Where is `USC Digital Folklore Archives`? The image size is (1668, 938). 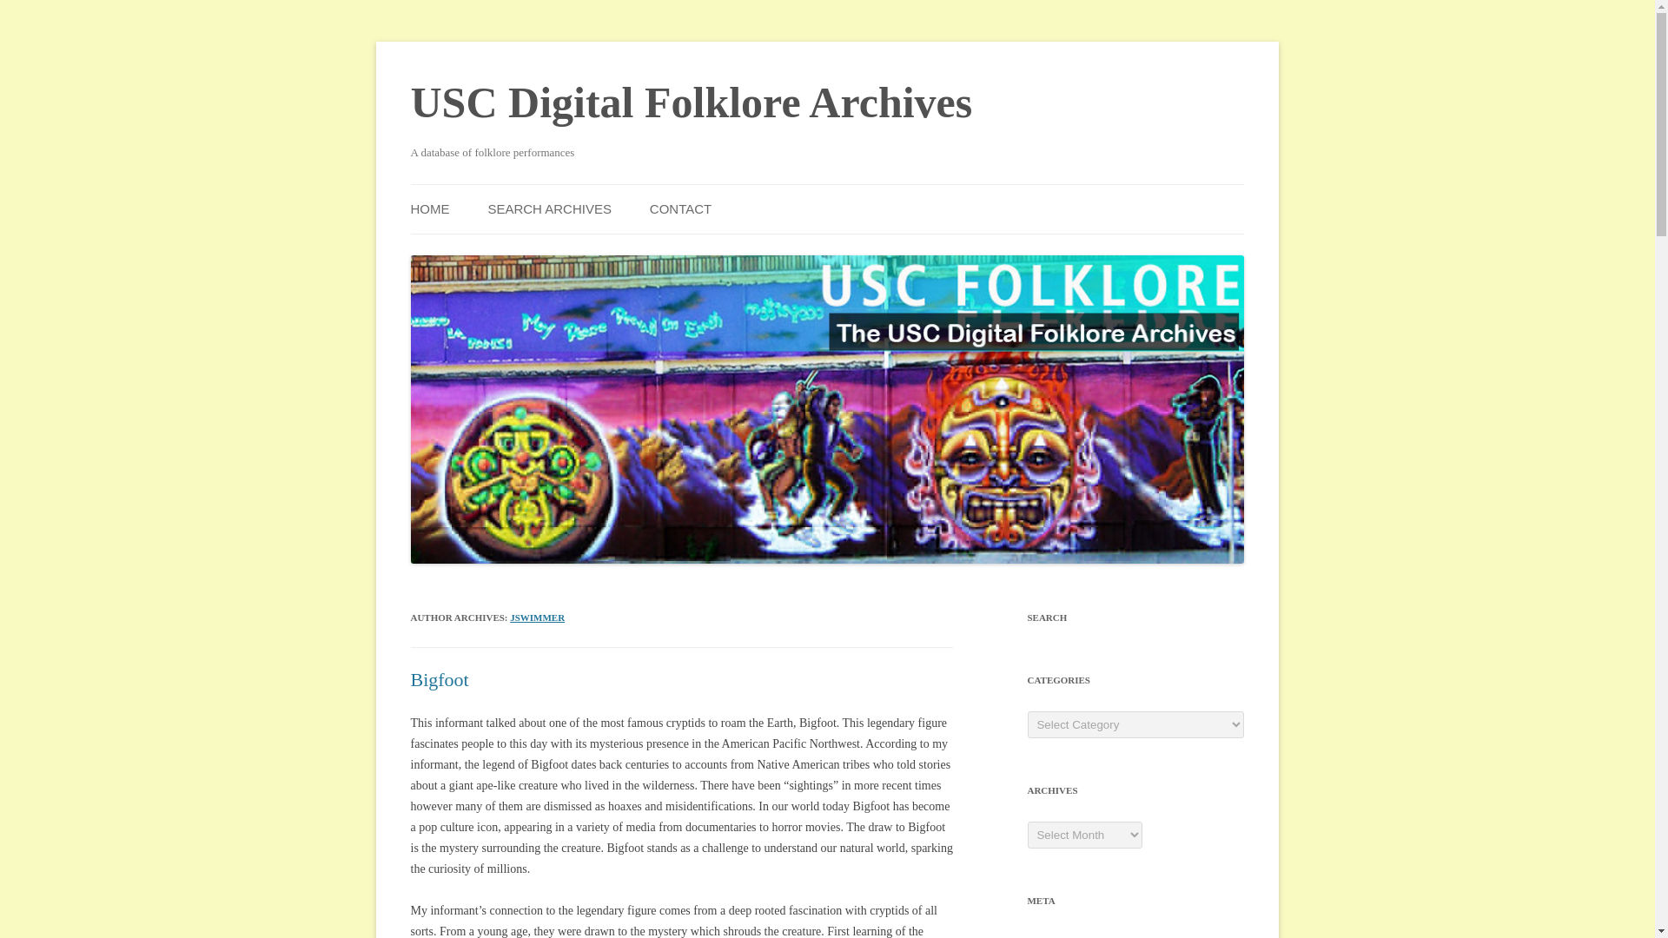
USC Digital Folklore Archives is located at coordinates (692, 102).